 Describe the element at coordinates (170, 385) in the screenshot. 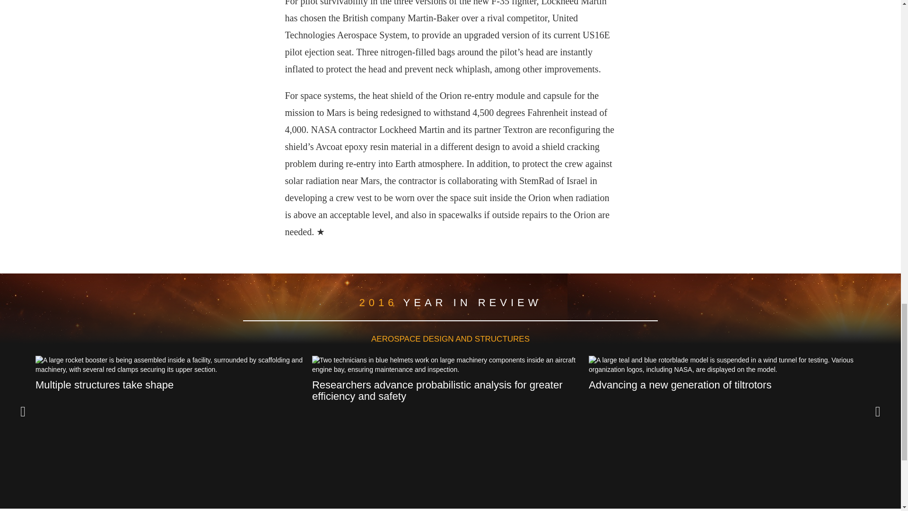

I see `Multiple structures take shape` at that location.